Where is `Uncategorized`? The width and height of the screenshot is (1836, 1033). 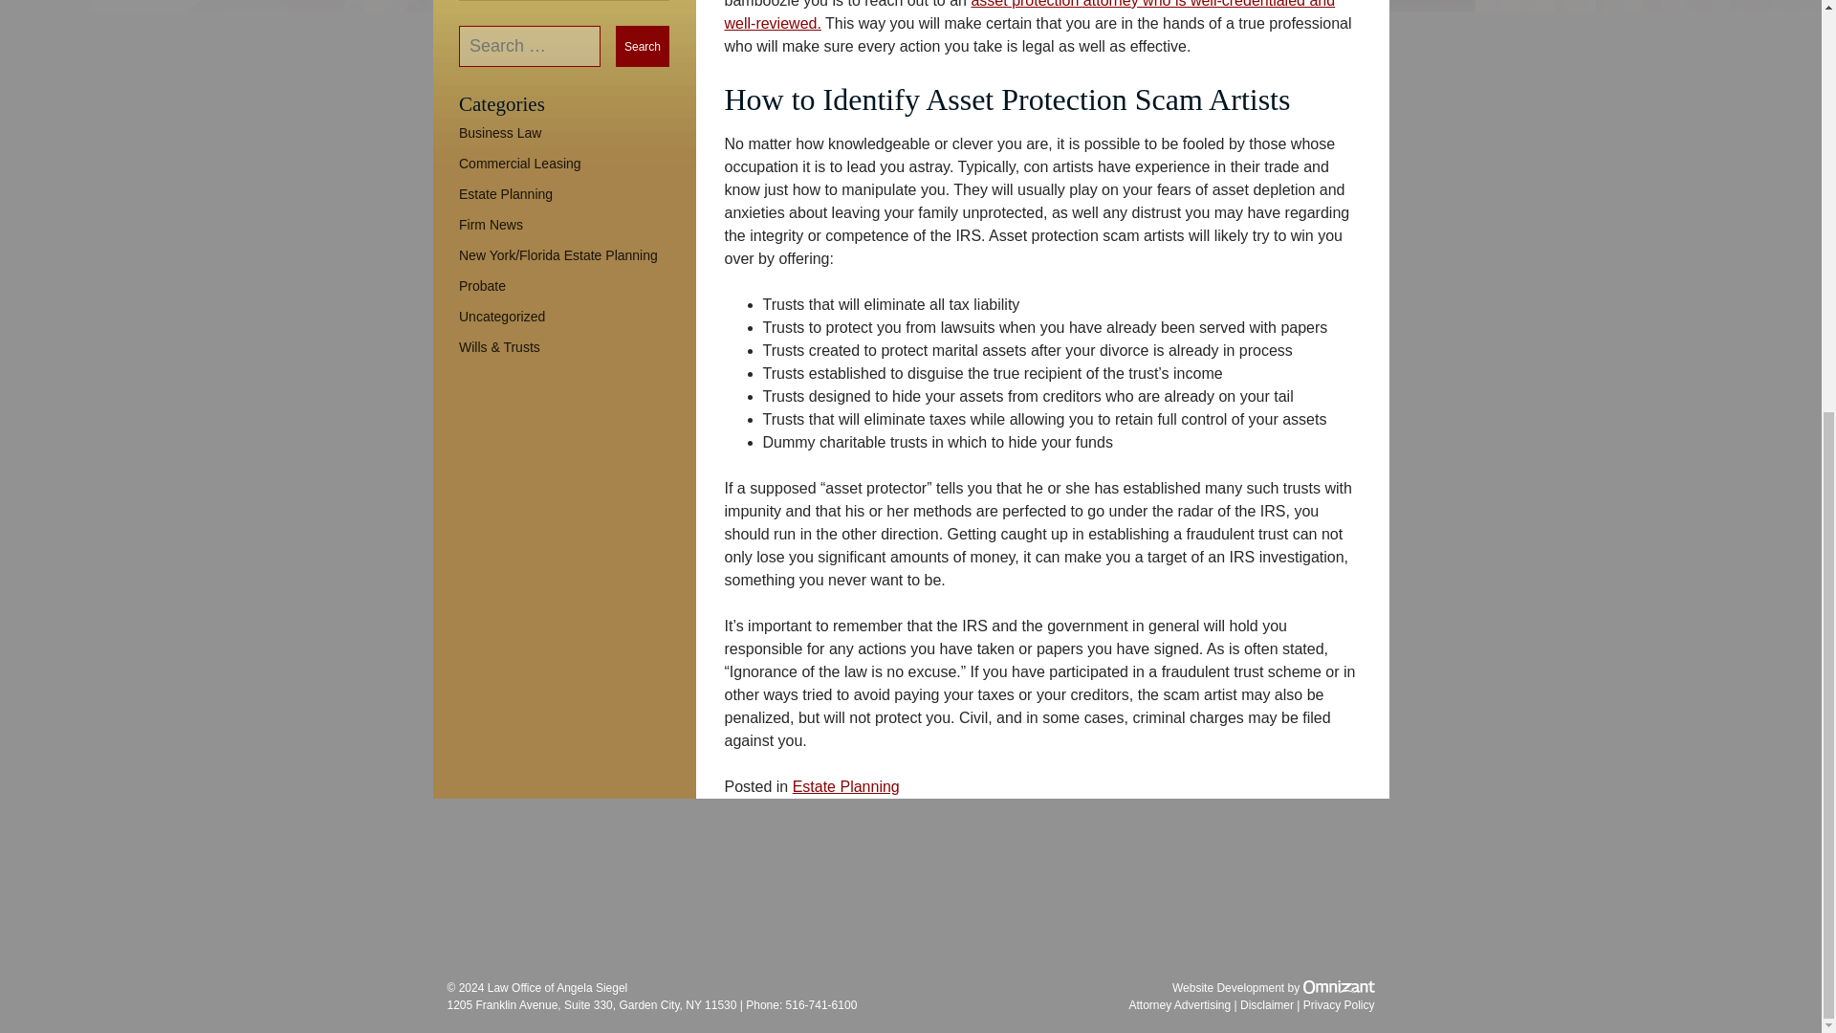
Uncategorized is located at coordinates (502, 316).